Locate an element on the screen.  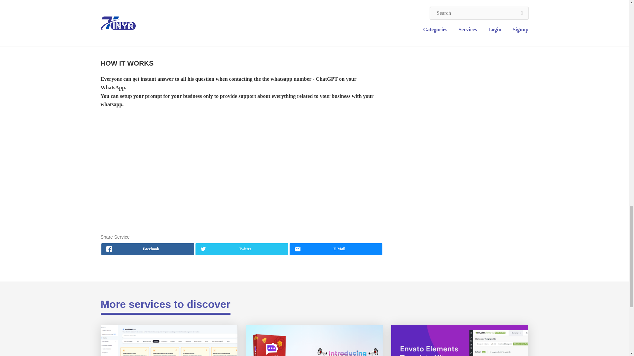
Facebook is located at coordinates (147, 249).